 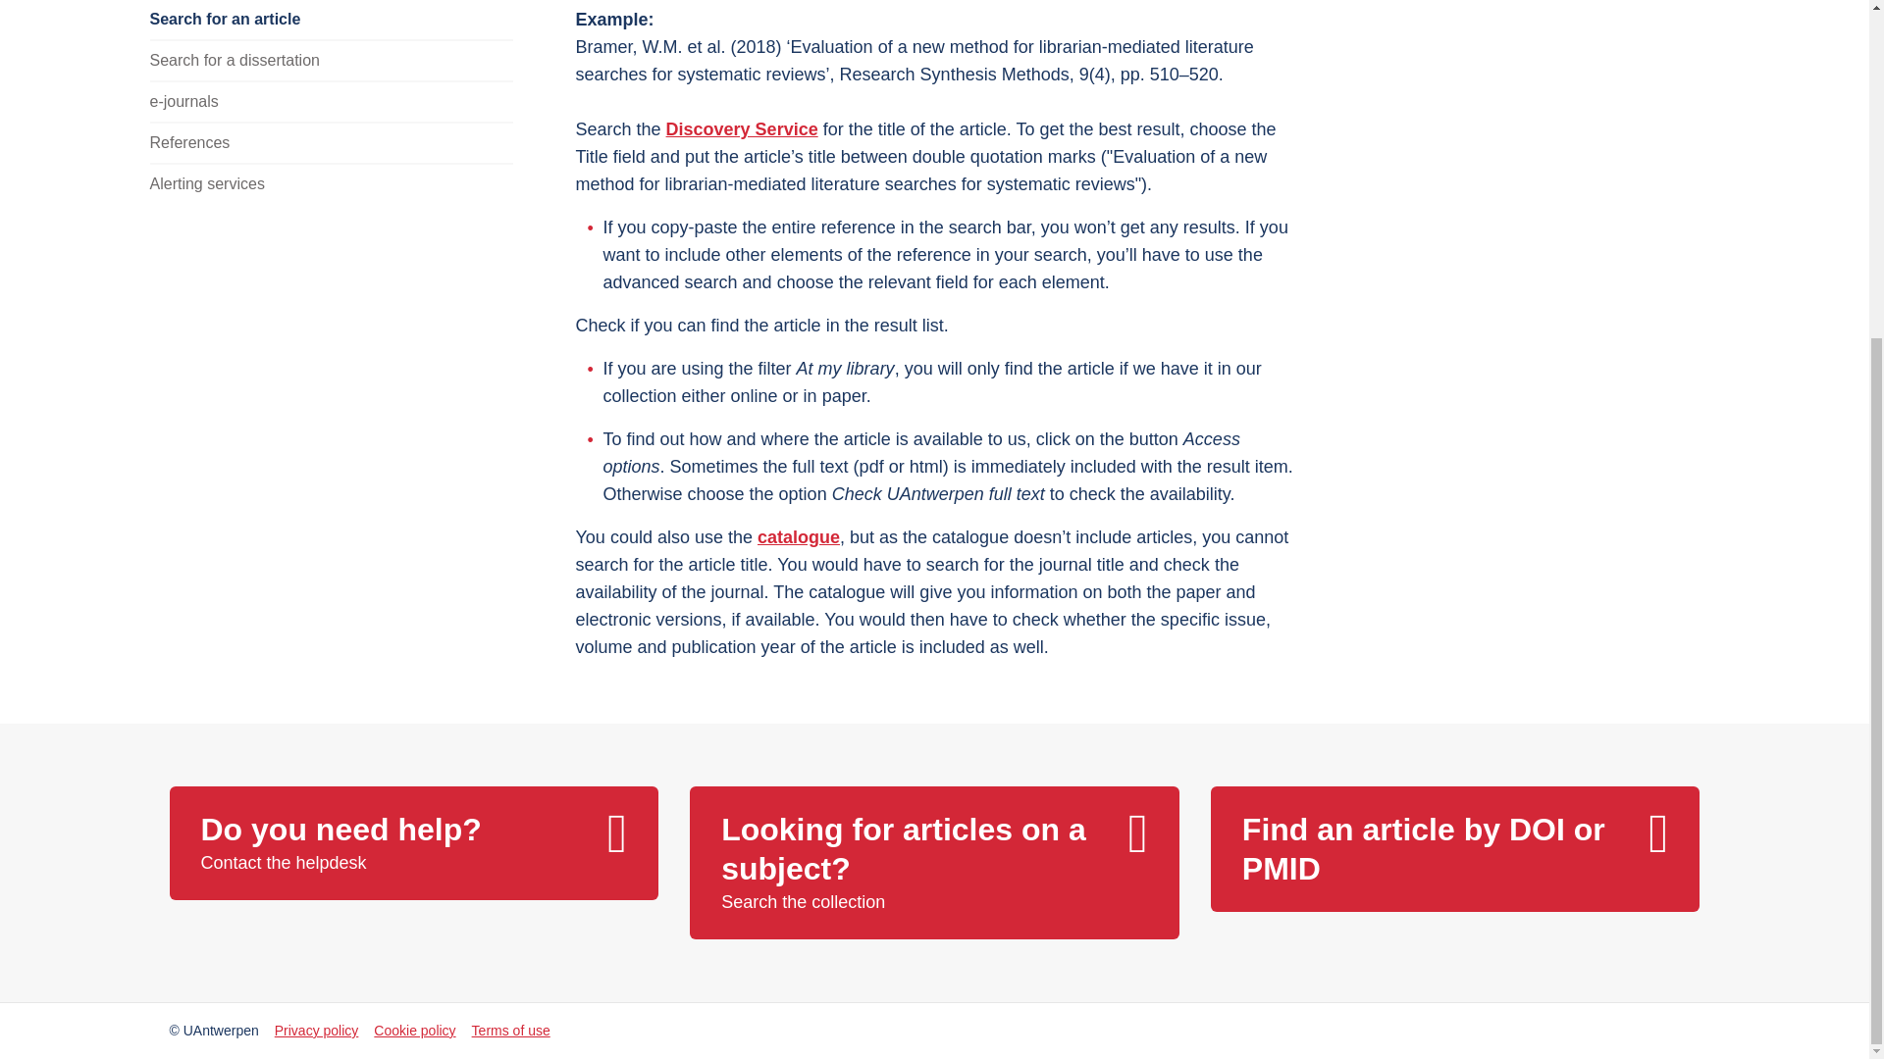 What do you see at coordinates (413, 843) in the screenshot?
I see `catalogue` at bounding box center [413, 843].